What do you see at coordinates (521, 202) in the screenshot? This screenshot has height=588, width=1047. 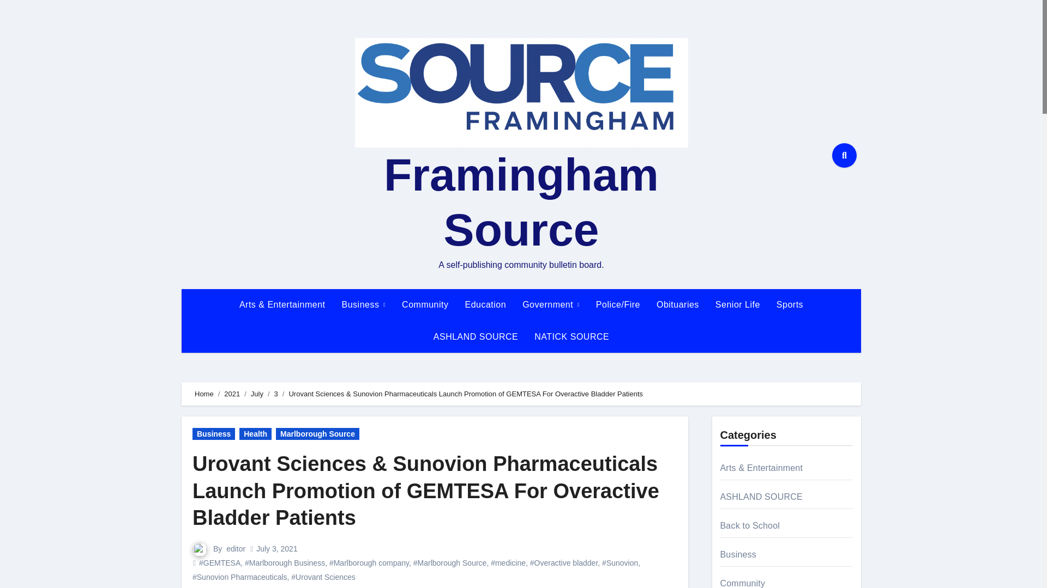 I see `Framingham Source` at bounding box center [521, 202].